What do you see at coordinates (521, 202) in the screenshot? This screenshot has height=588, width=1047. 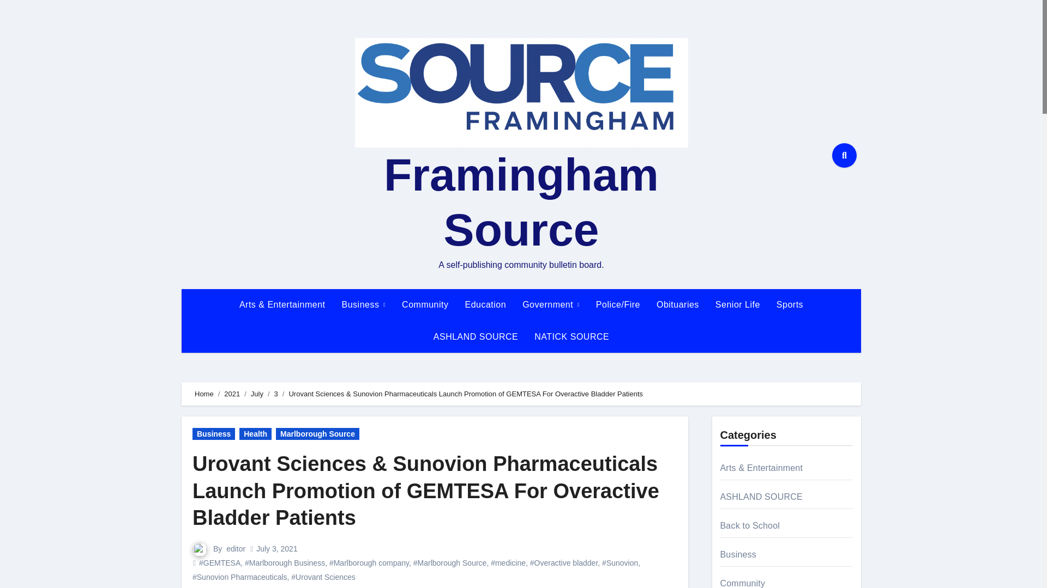 I see `Framingham Source` at bounding box center [521, 202].